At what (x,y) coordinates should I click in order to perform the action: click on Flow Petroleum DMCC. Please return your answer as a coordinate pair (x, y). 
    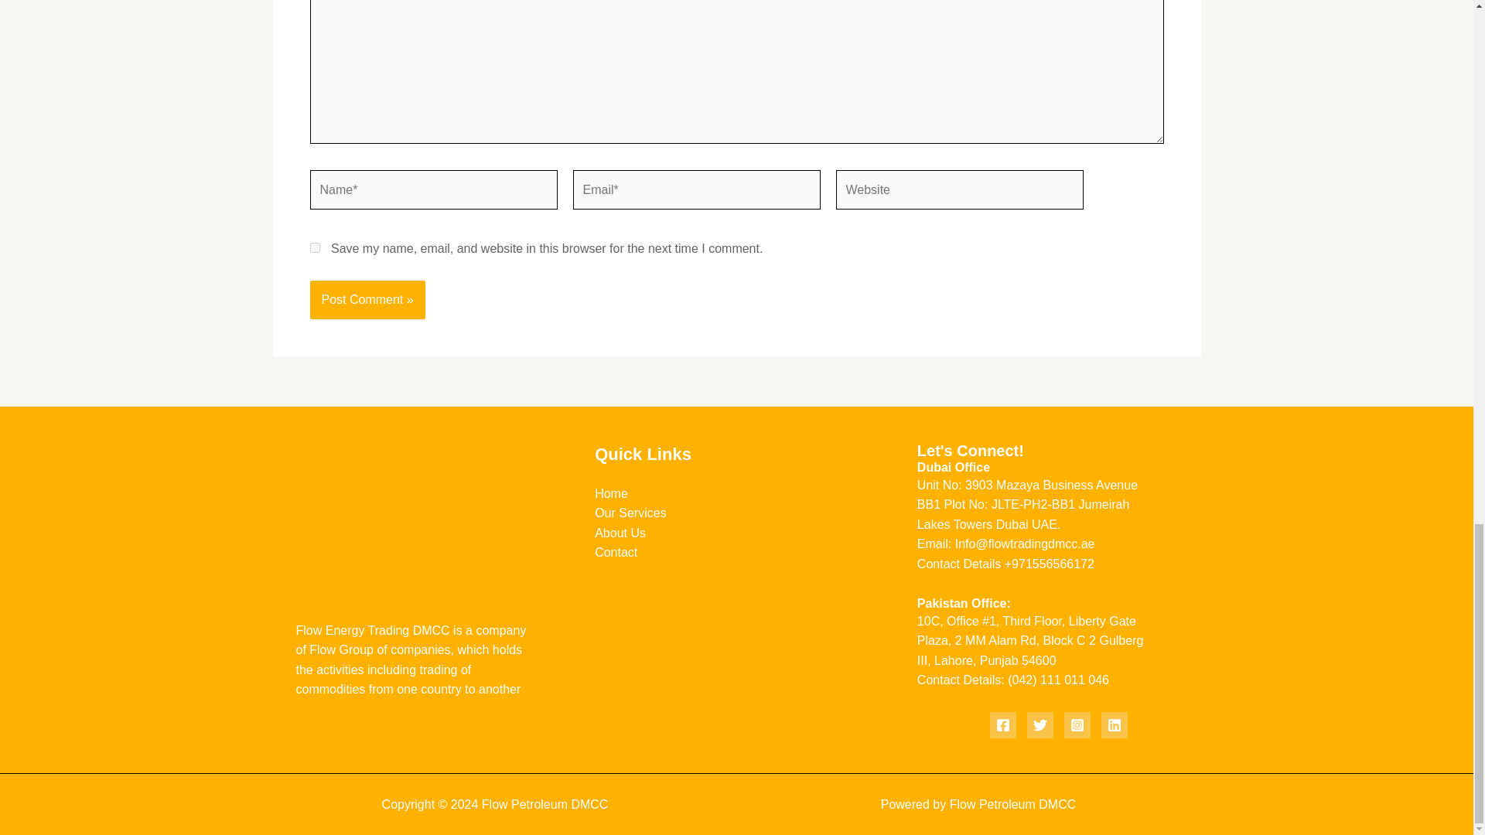
    Looking at the image, I should click on (1013, 804).